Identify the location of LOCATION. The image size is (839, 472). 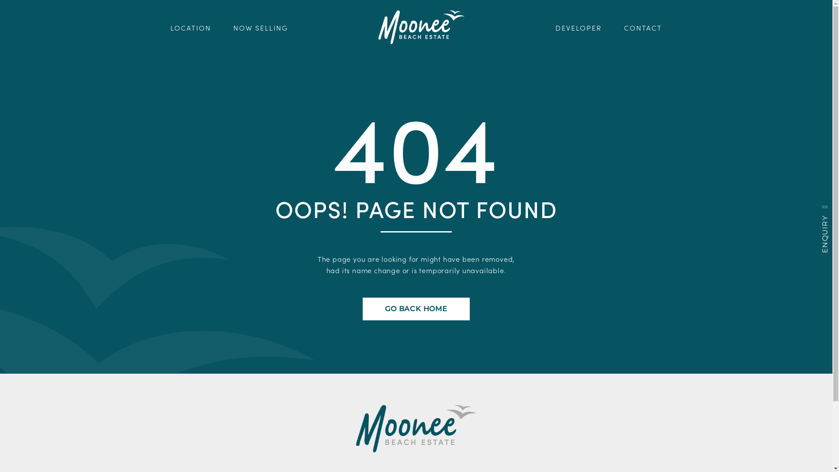
(191, 27).